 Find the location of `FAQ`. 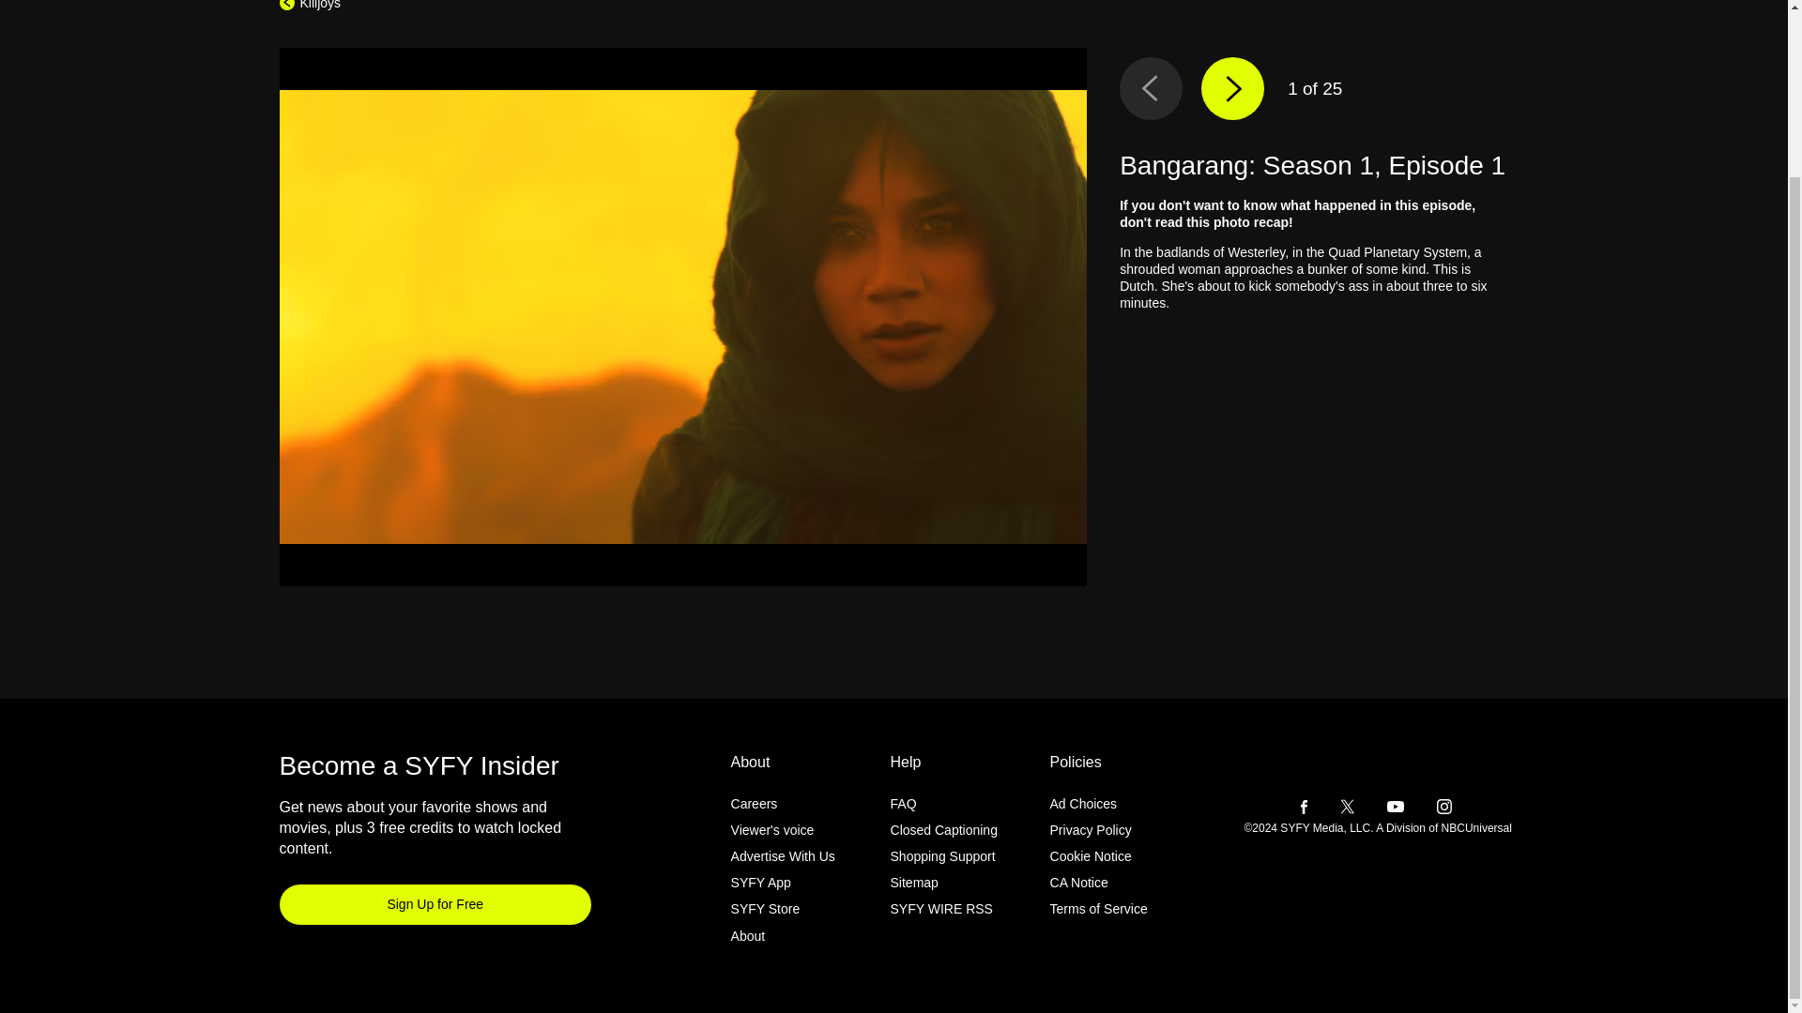

FAQ is located at coordinates (903, 803).